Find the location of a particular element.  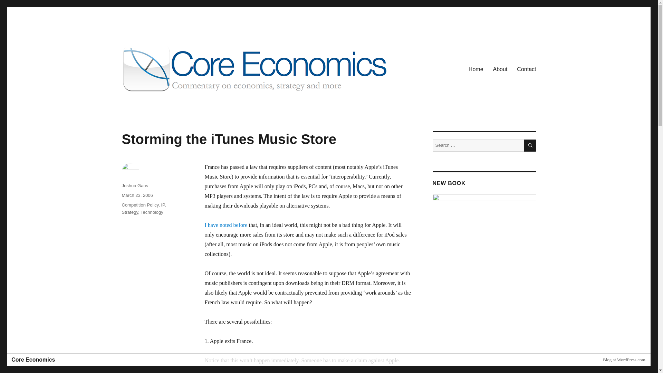

March 23, 2006 is located at coordinates (137, 195).